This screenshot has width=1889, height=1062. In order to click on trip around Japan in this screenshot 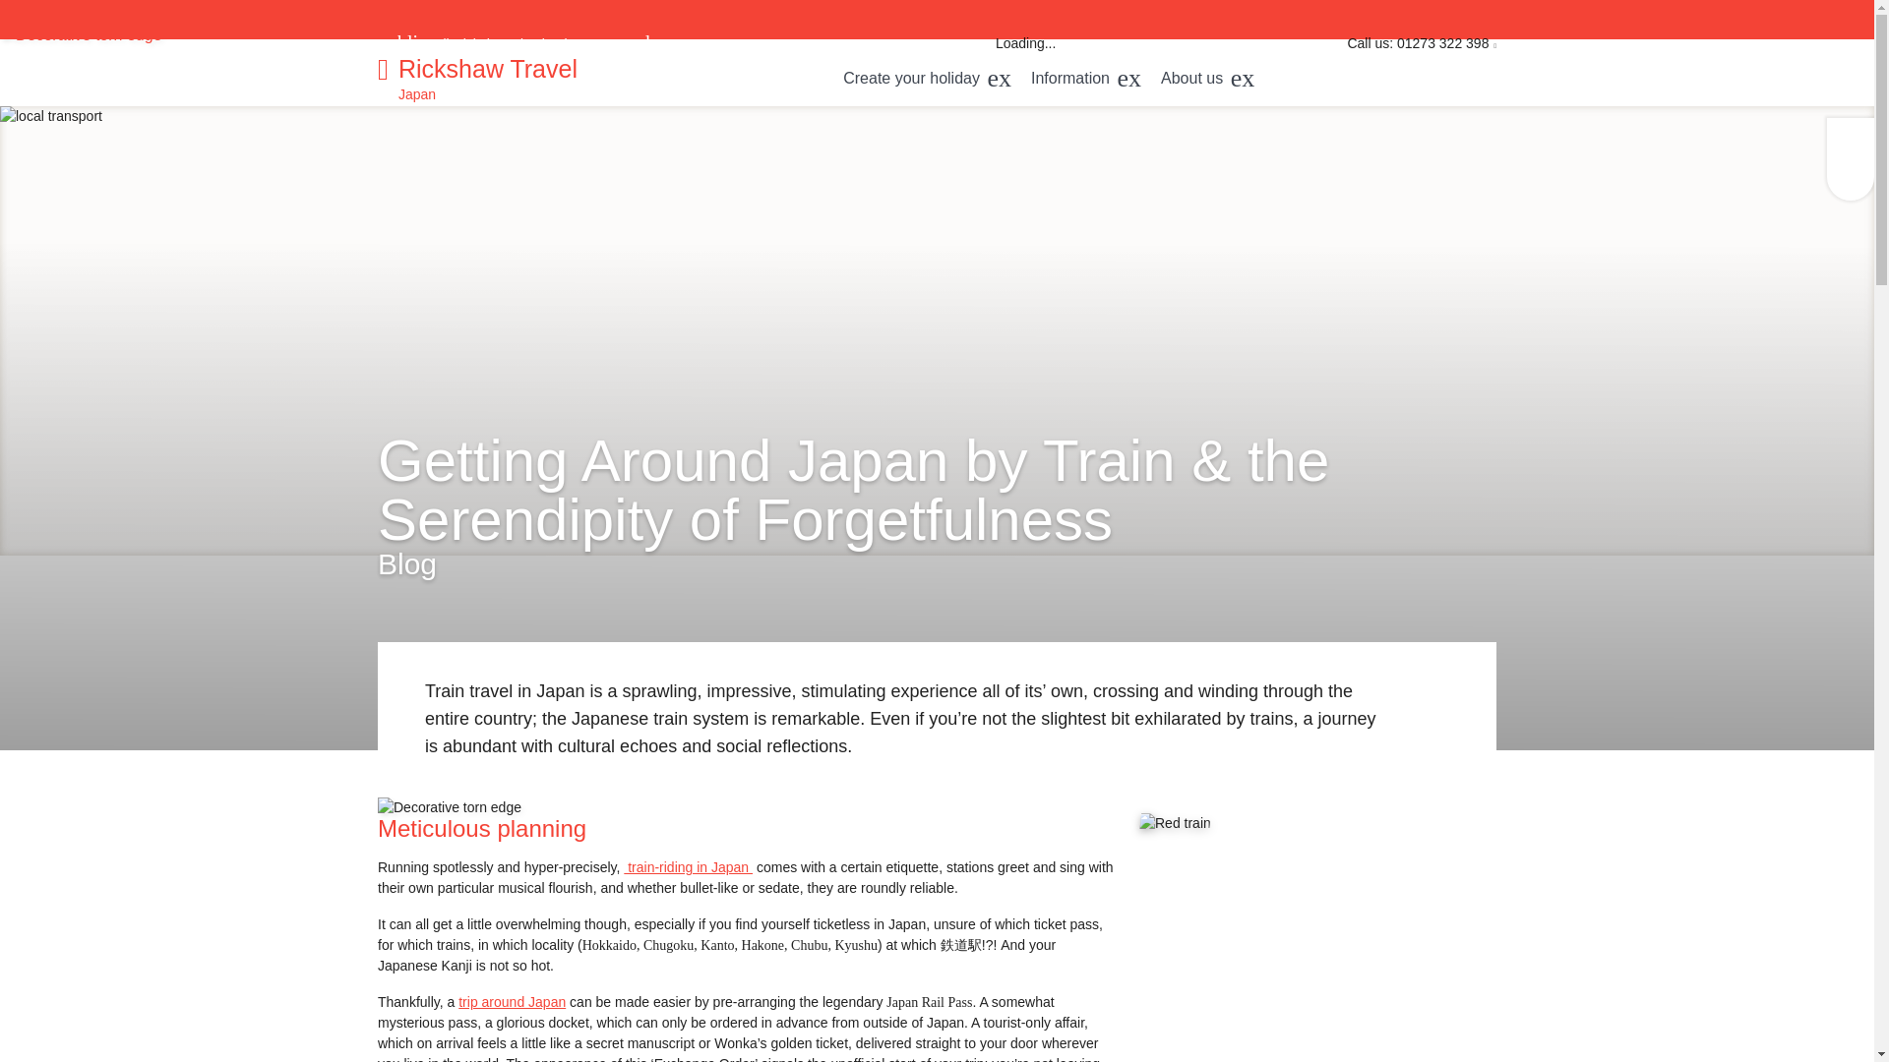, I will do `click(512, 1001)`.